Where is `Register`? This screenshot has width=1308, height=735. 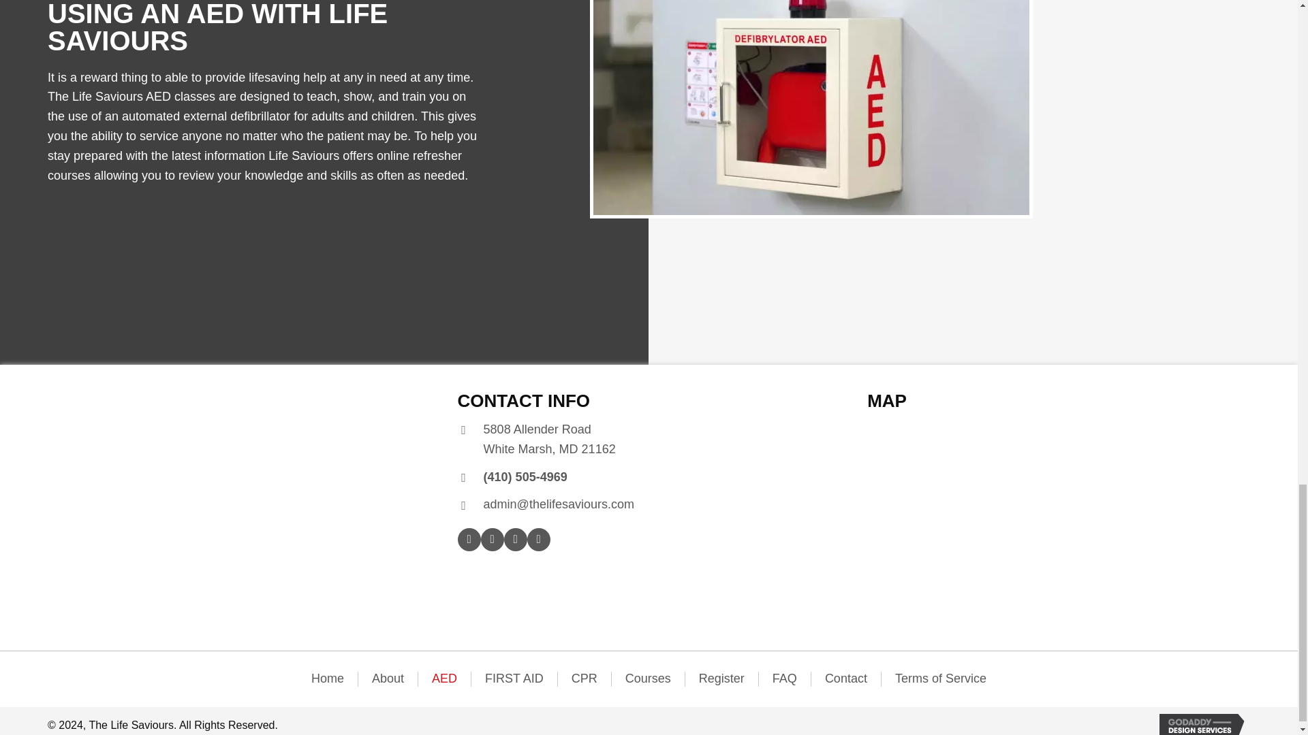
Register is located at coordinates (550, 440).